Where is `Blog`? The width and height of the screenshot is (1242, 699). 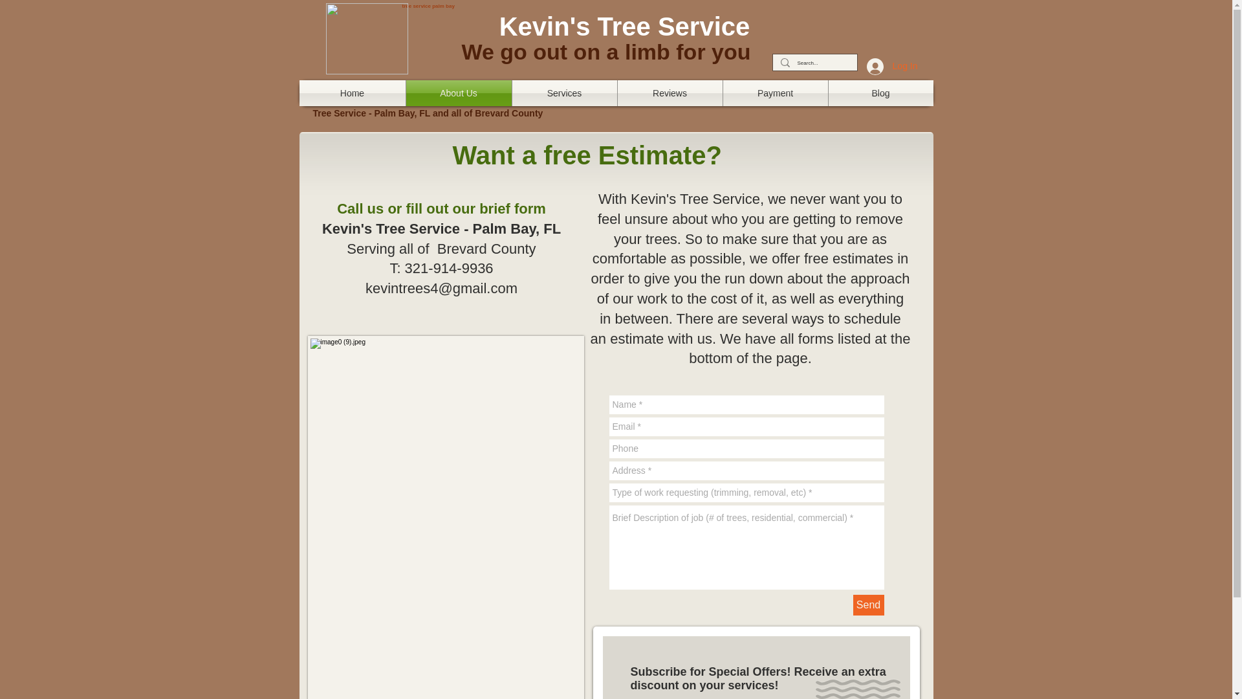 Blog is located at coordinates (880, 93).